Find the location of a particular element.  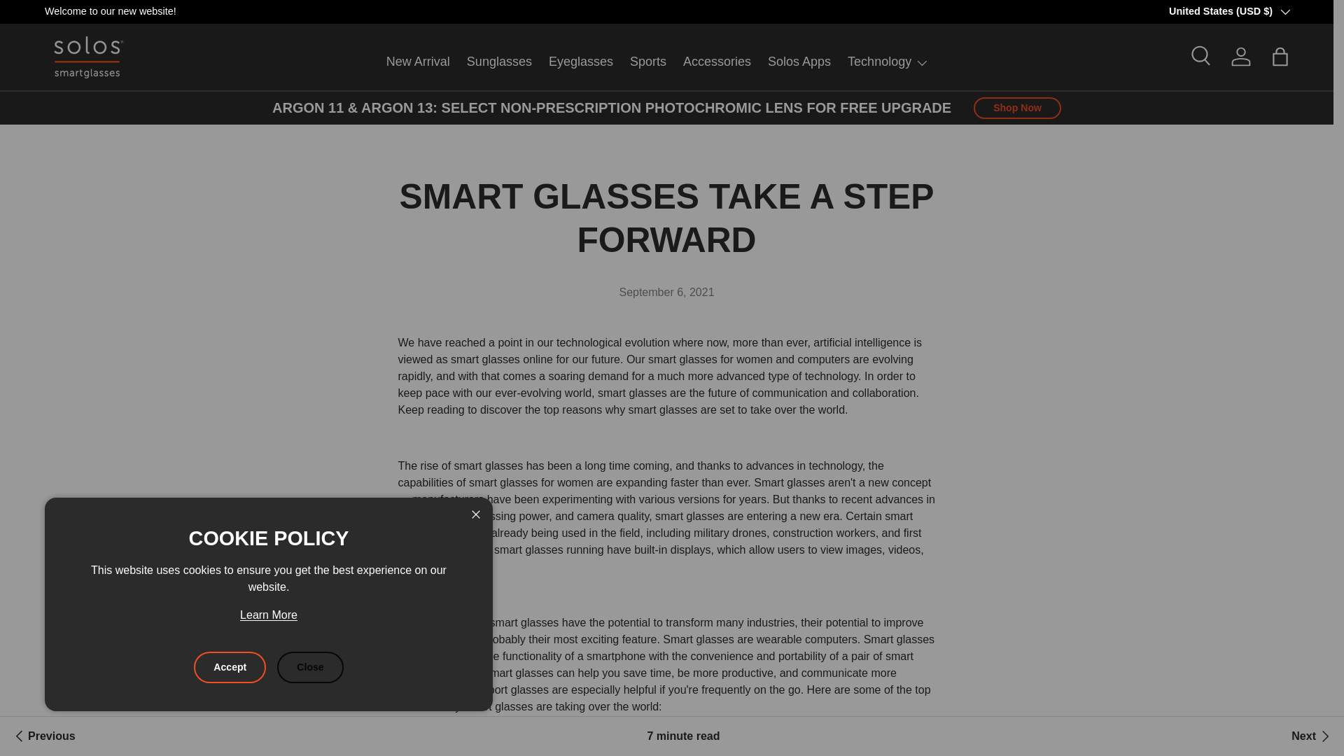

Skip to content is located at coordinates (64, 20).